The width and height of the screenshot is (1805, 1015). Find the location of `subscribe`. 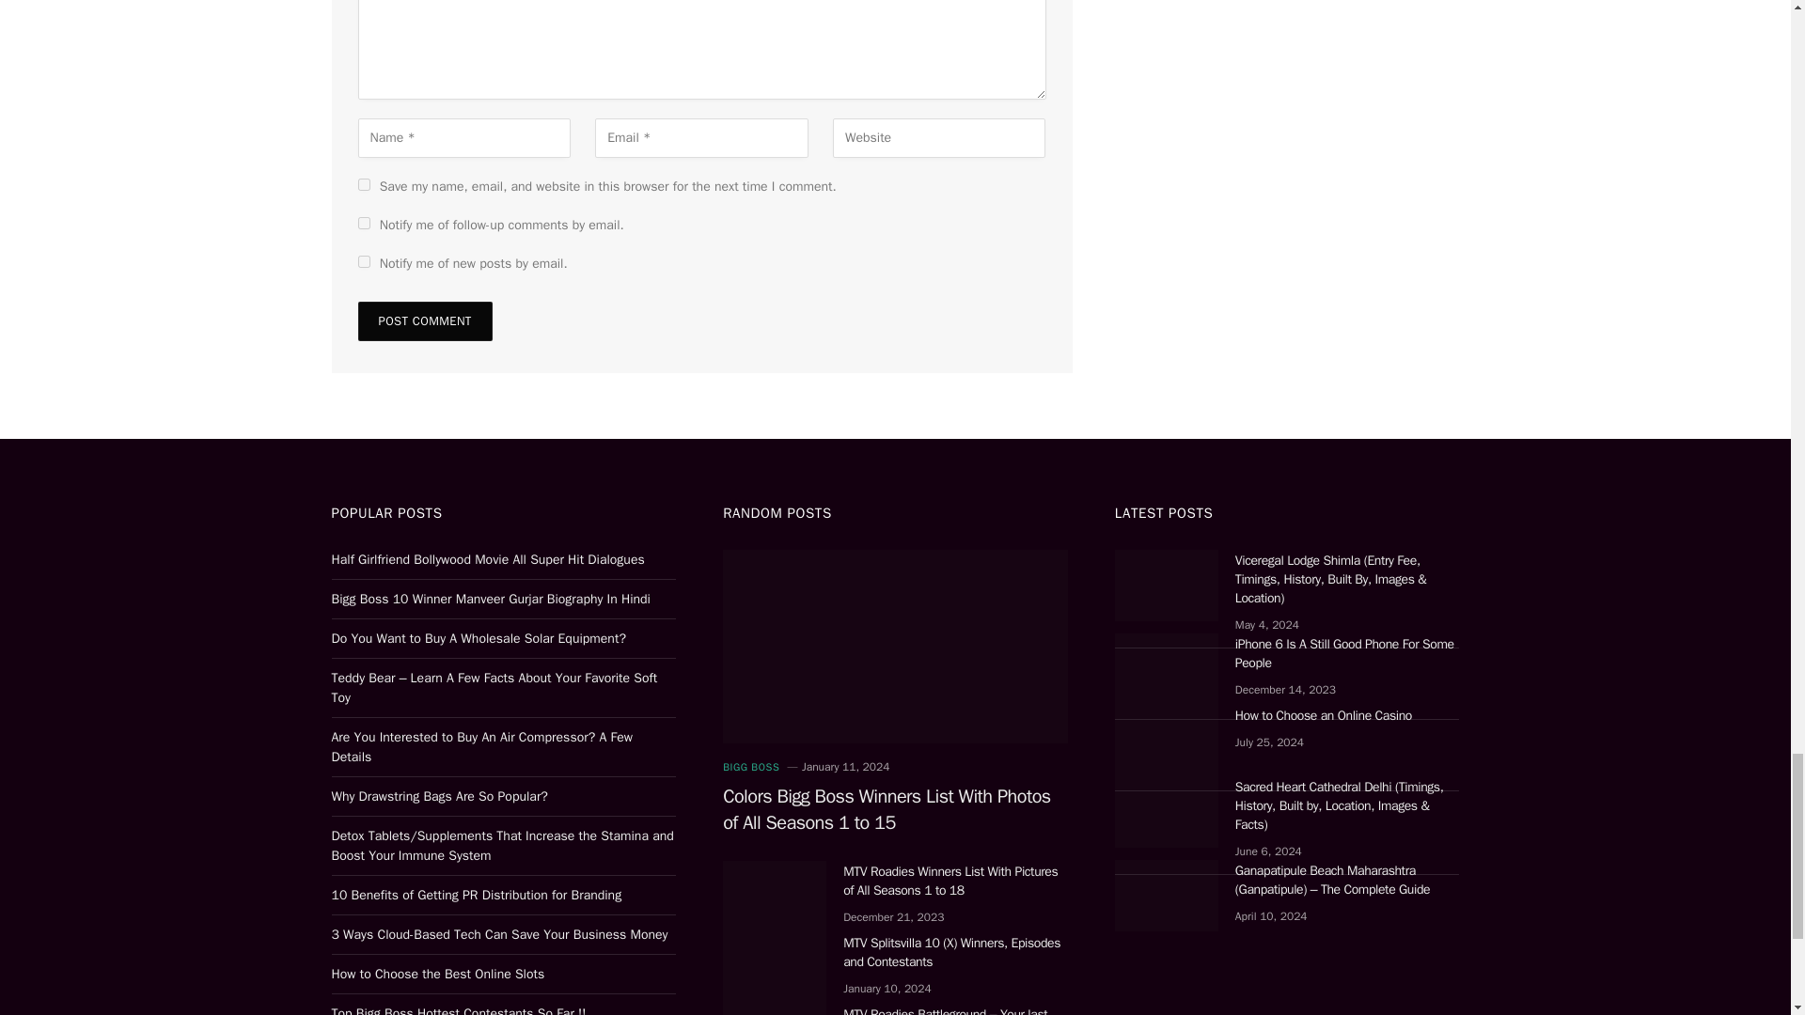

subscribe is located at coordinates (363, 261).